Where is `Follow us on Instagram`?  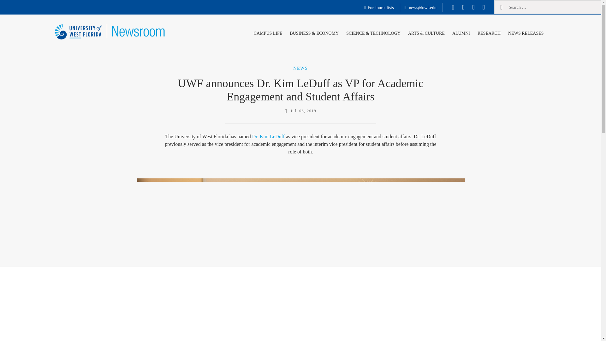
Follow us on Instagram is located at coordinates (473, 7).